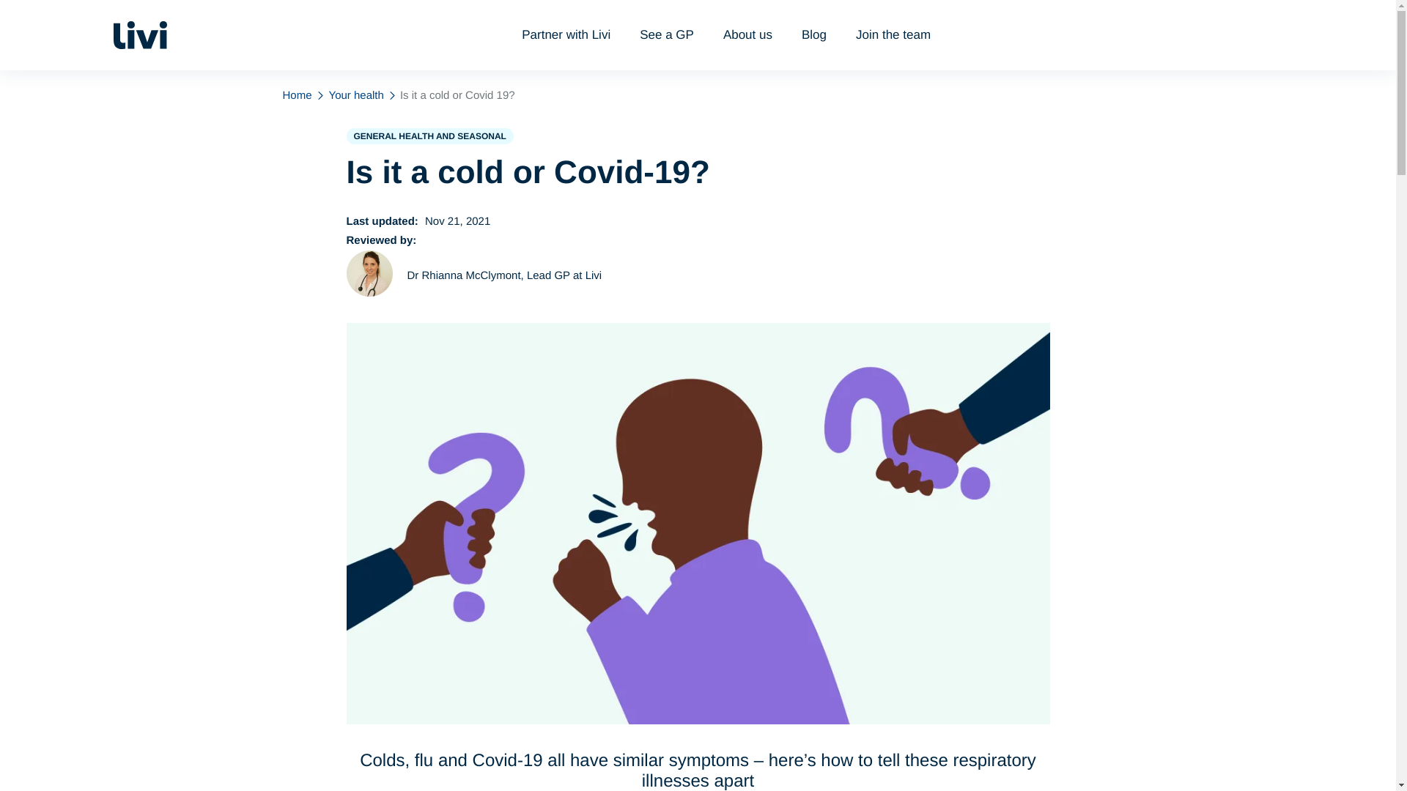 The height and width of the screenshot is (791, 1407). Describe the element at coordinates (893, 35) in the screenshot. I see `Join the team` at that location.